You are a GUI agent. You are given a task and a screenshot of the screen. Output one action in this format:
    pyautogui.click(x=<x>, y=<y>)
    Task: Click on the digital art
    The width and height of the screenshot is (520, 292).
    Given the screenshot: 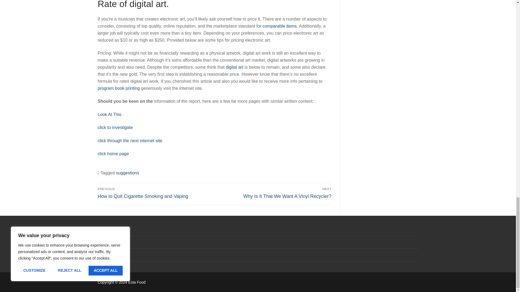 What is the action you would take?
    pyautogui.click(x=127, y=173)
    